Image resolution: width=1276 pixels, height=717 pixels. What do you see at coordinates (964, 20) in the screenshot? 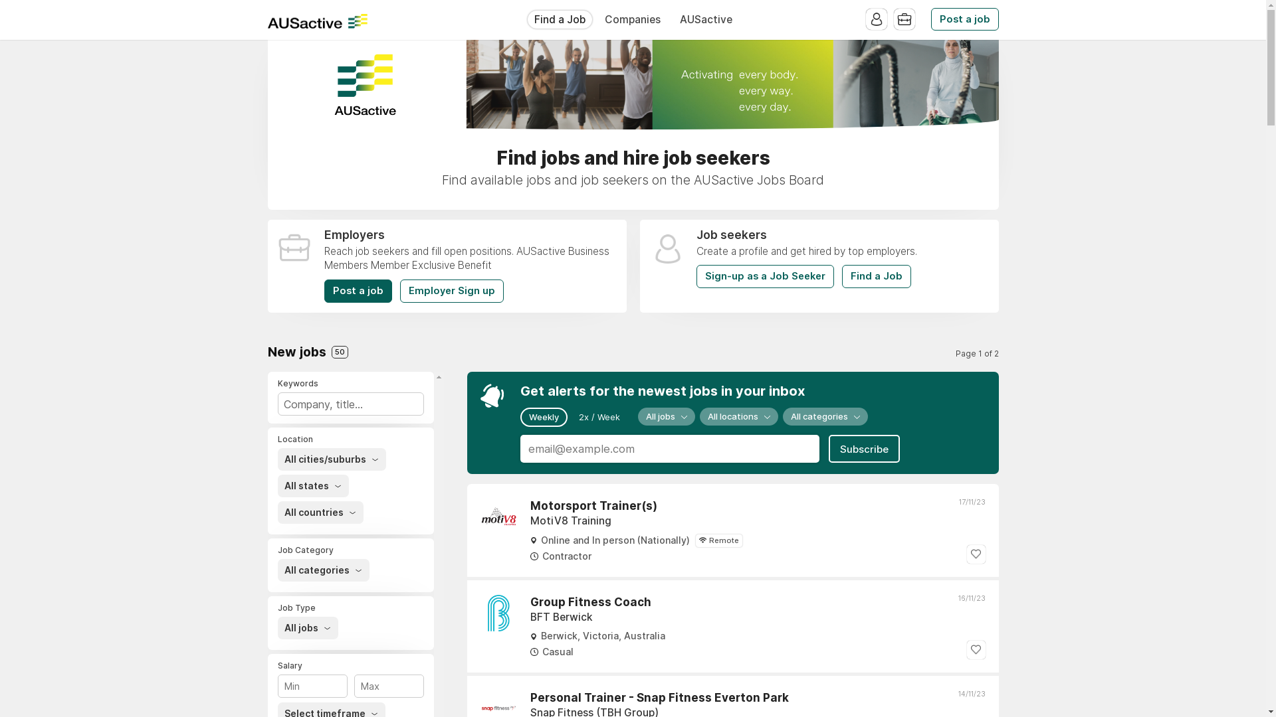
I see `Post a job` at bounding box center [964, 20].